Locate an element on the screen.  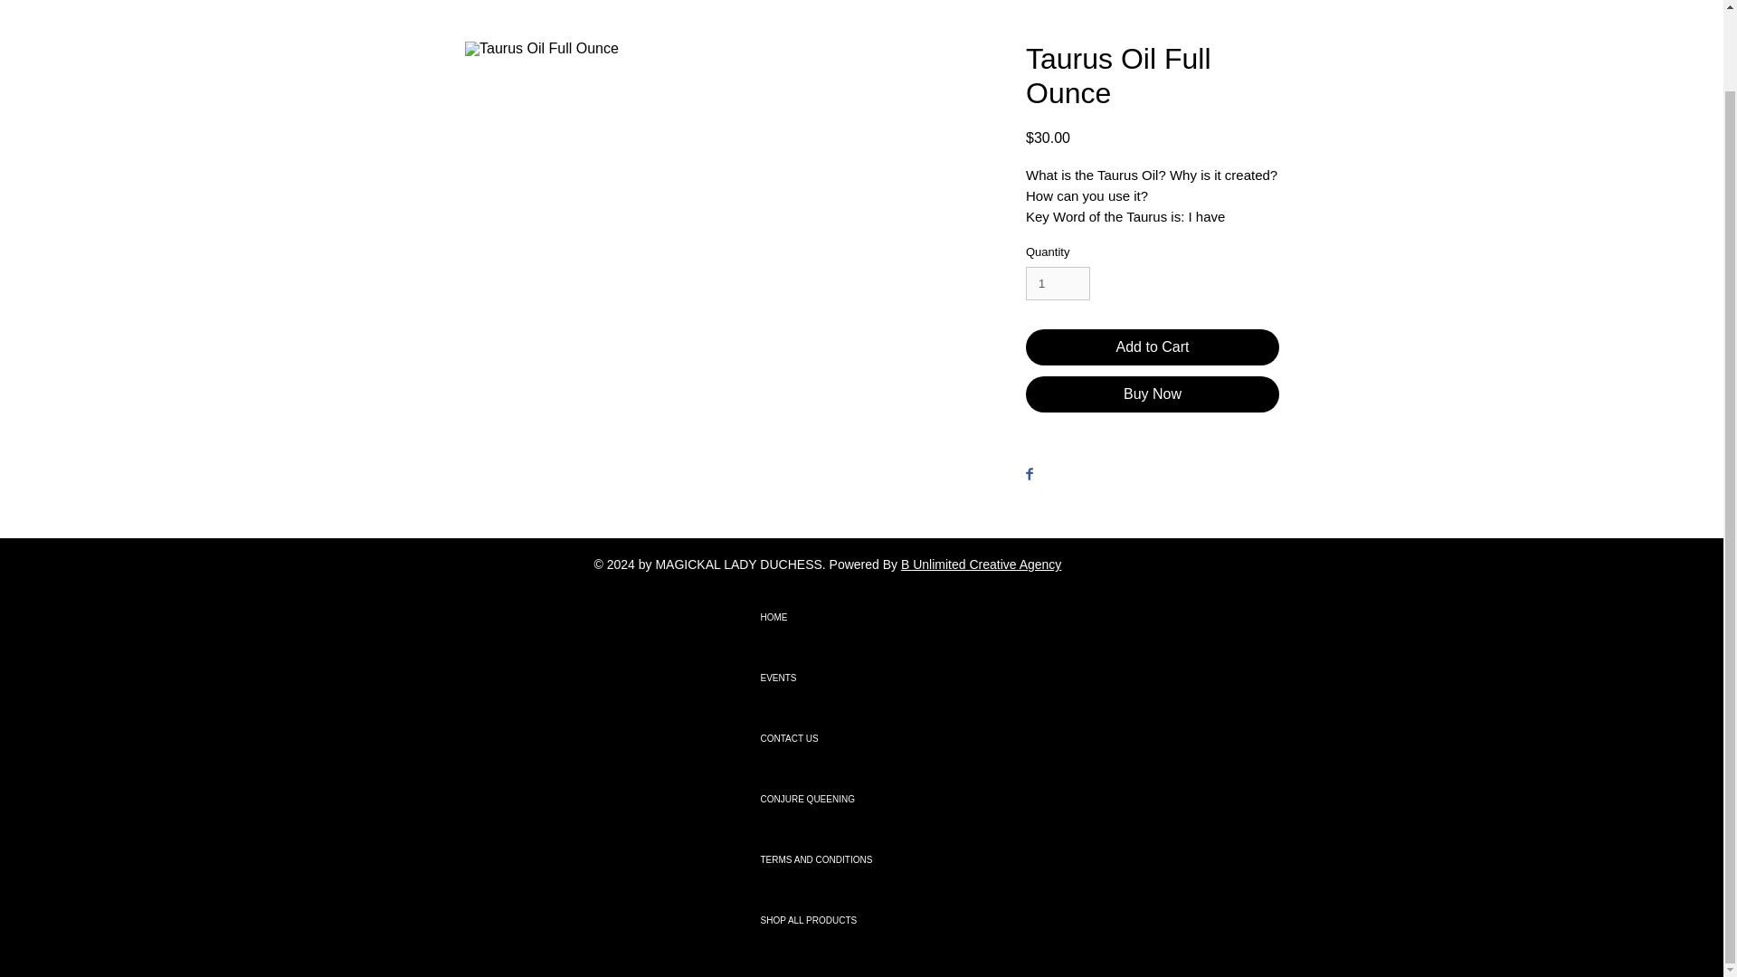
EVENTS is located at coordinates (823, 678).